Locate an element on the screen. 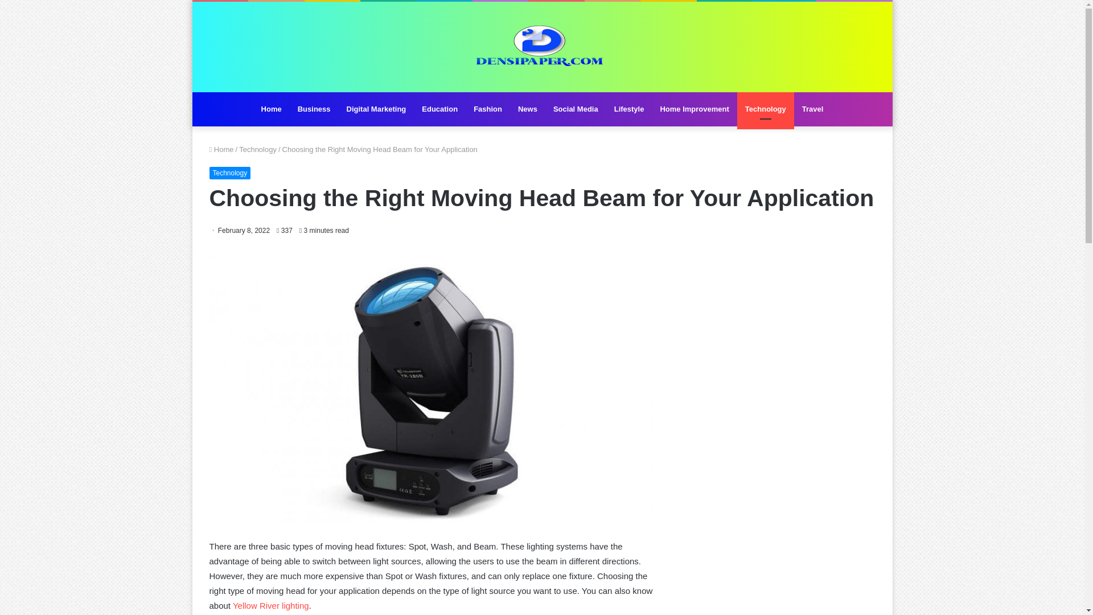 This screenshot has height=615, width=1093. Travel is located at coordinates (813, 109).